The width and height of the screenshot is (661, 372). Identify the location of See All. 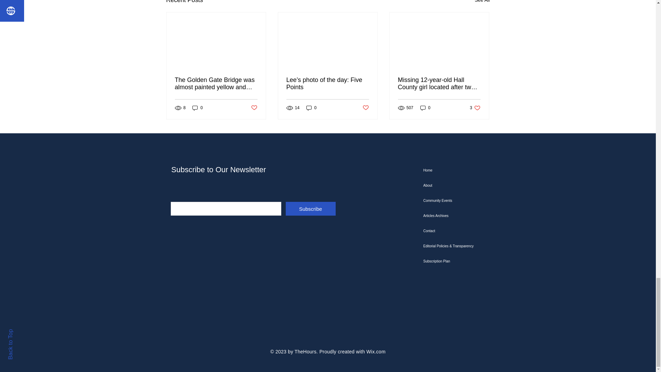
(482, 3).